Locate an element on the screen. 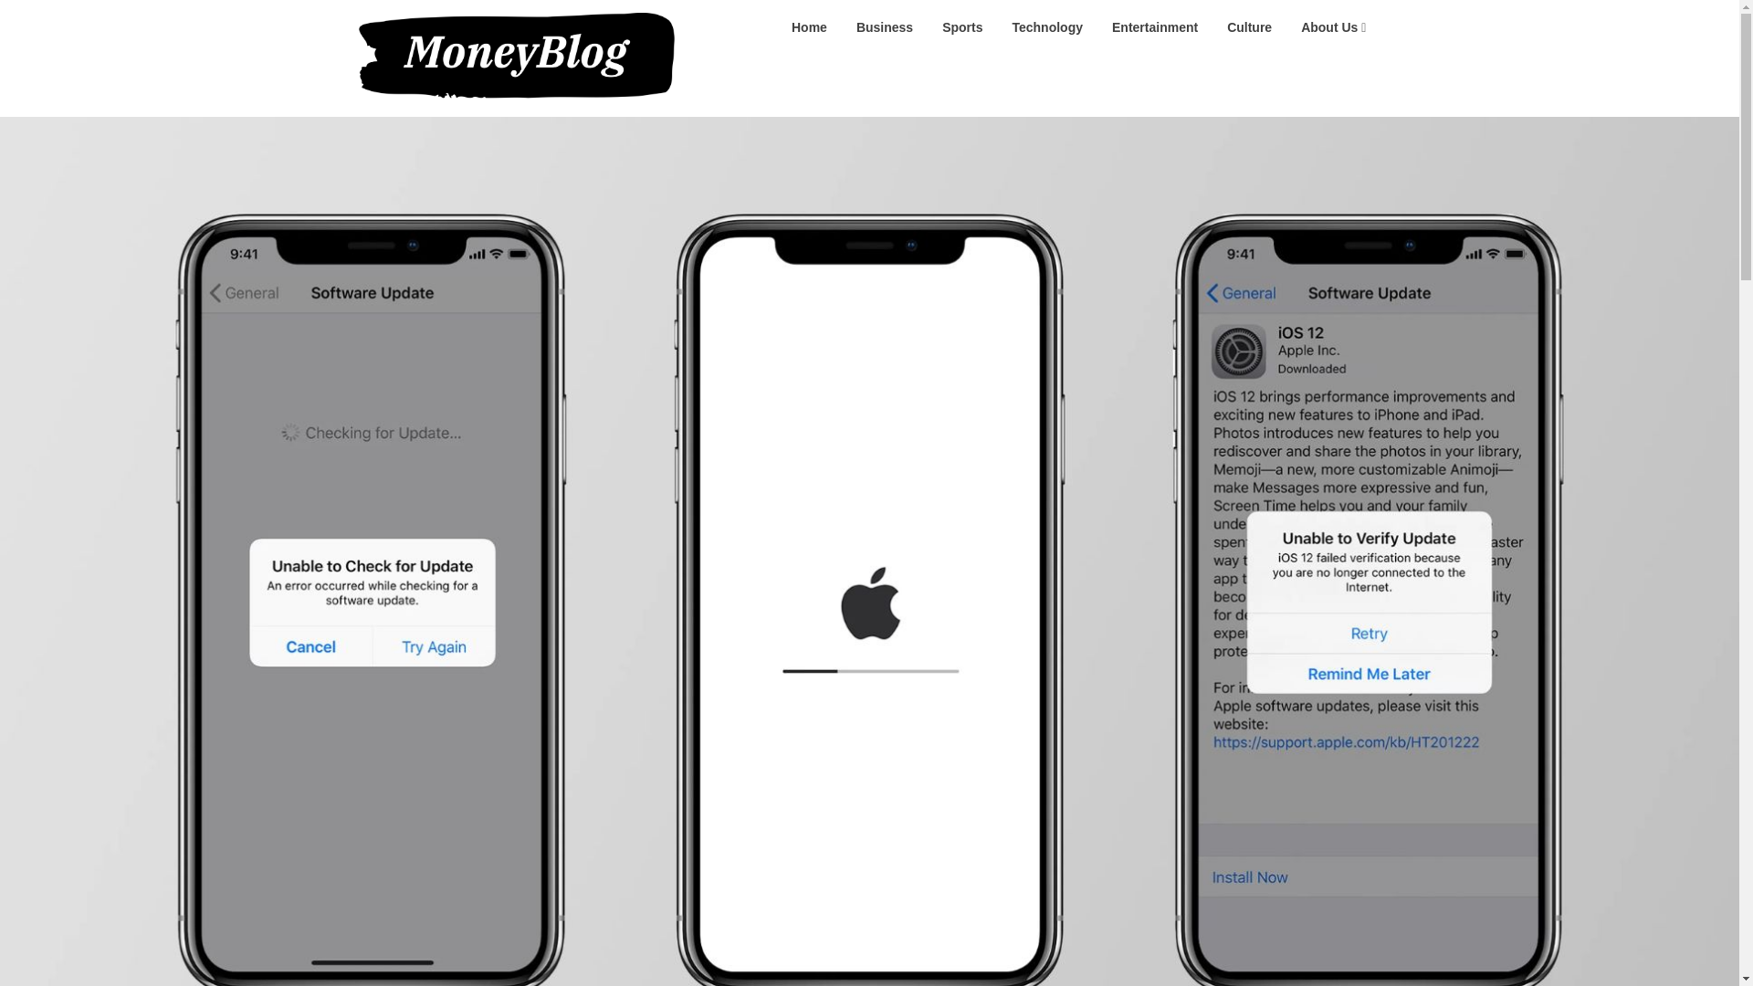 This screenshot has width=1753, height=986. rafflesplace.my.id is located at coordinates (769, 26).